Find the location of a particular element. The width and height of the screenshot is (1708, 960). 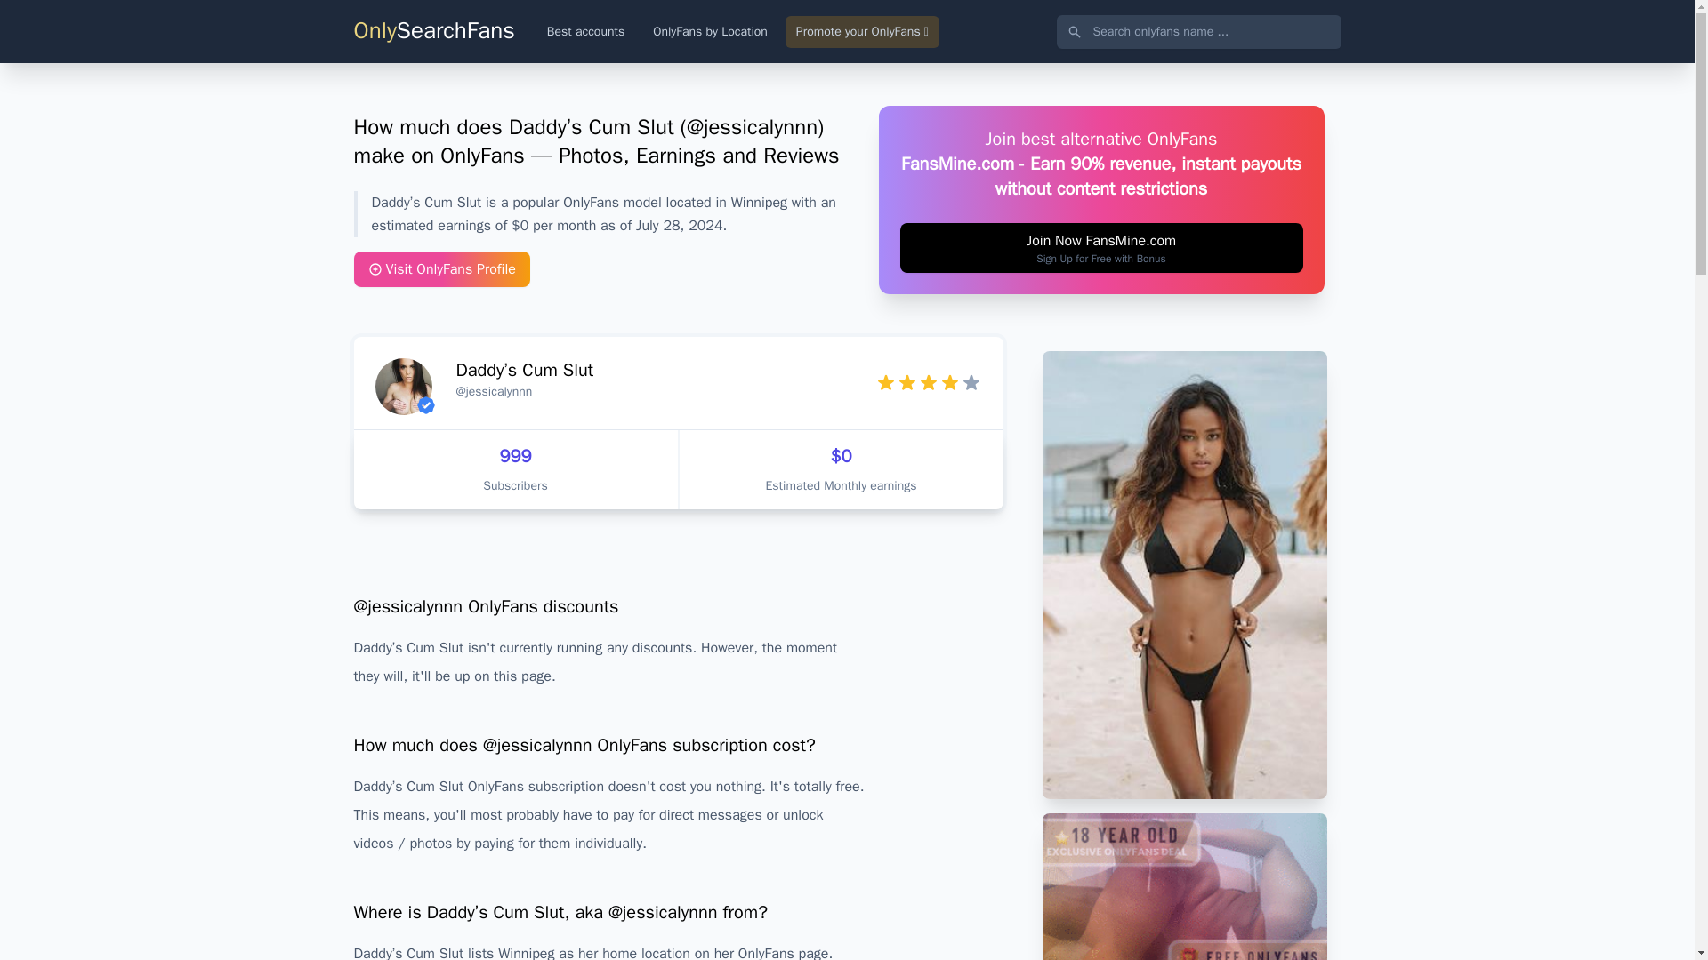

Visit OnlyFans Profile is located at coordinates (441, 268).